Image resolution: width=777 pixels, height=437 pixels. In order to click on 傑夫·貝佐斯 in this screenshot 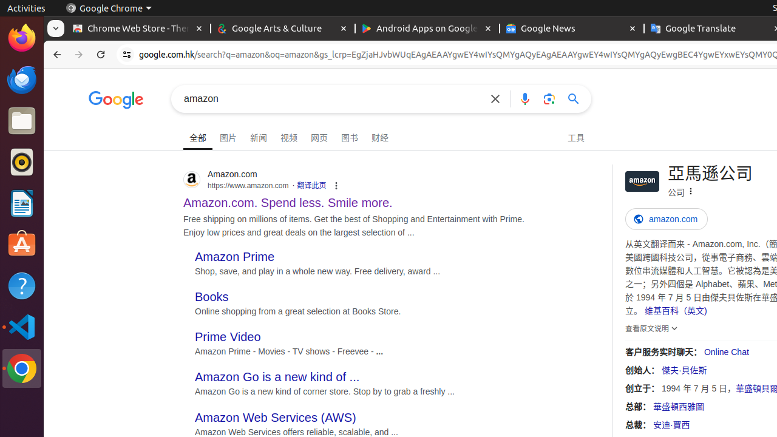, I will do `click(684, 370)`.